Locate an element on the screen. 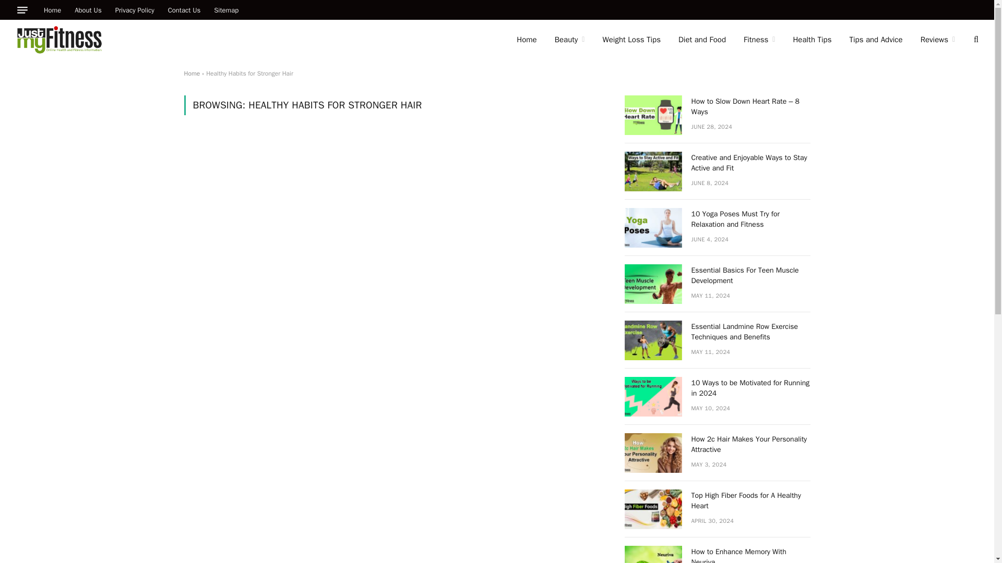  How to Enhance Memory With Neuriva is located at coordinates (652, 554).